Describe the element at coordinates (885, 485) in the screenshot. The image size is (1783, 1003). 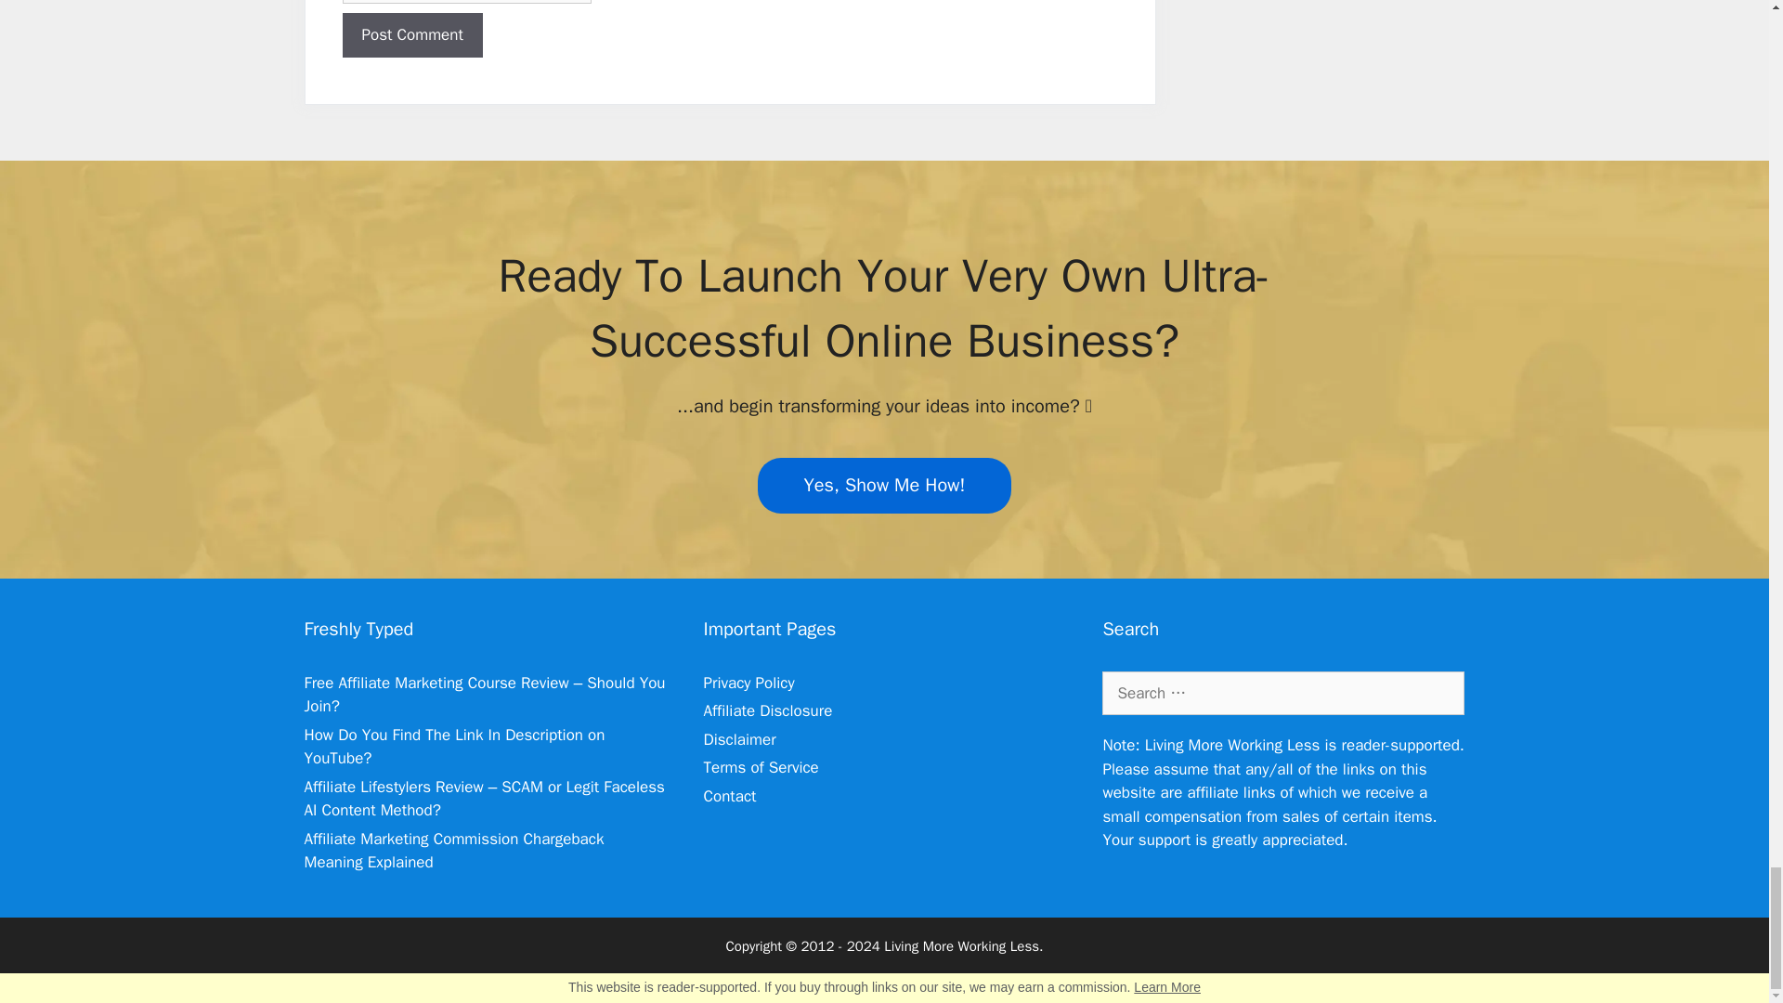
I see `Yes, Show Me How!` at that location.